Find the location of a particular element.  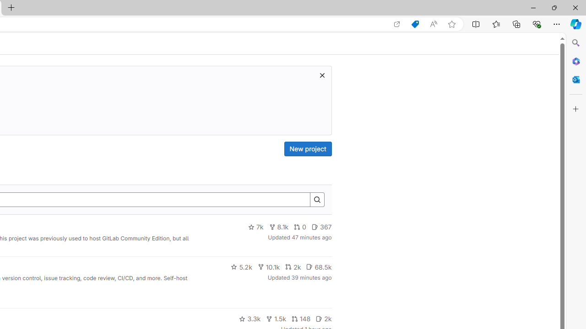

10.1k is located at coordinates (268, 267).